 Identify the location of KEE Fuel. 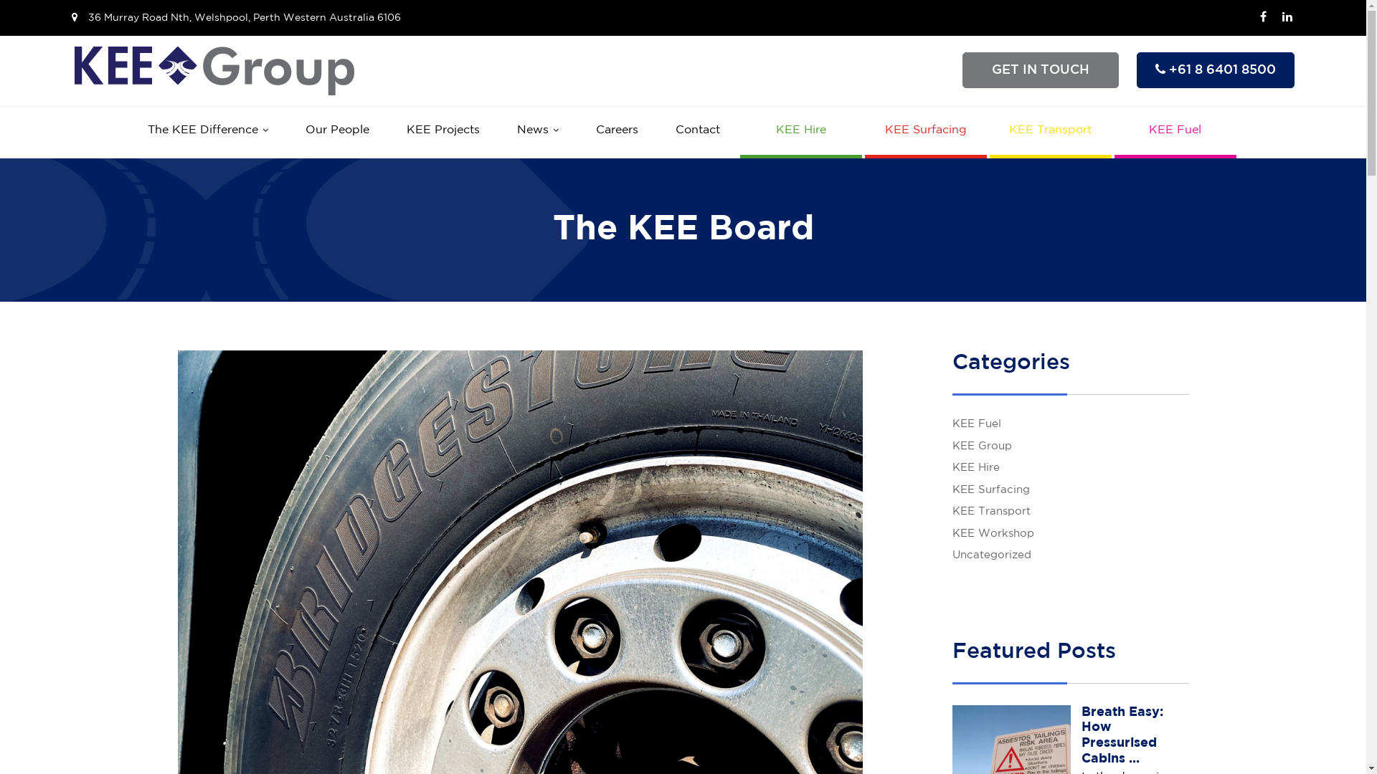
(1175, 130).